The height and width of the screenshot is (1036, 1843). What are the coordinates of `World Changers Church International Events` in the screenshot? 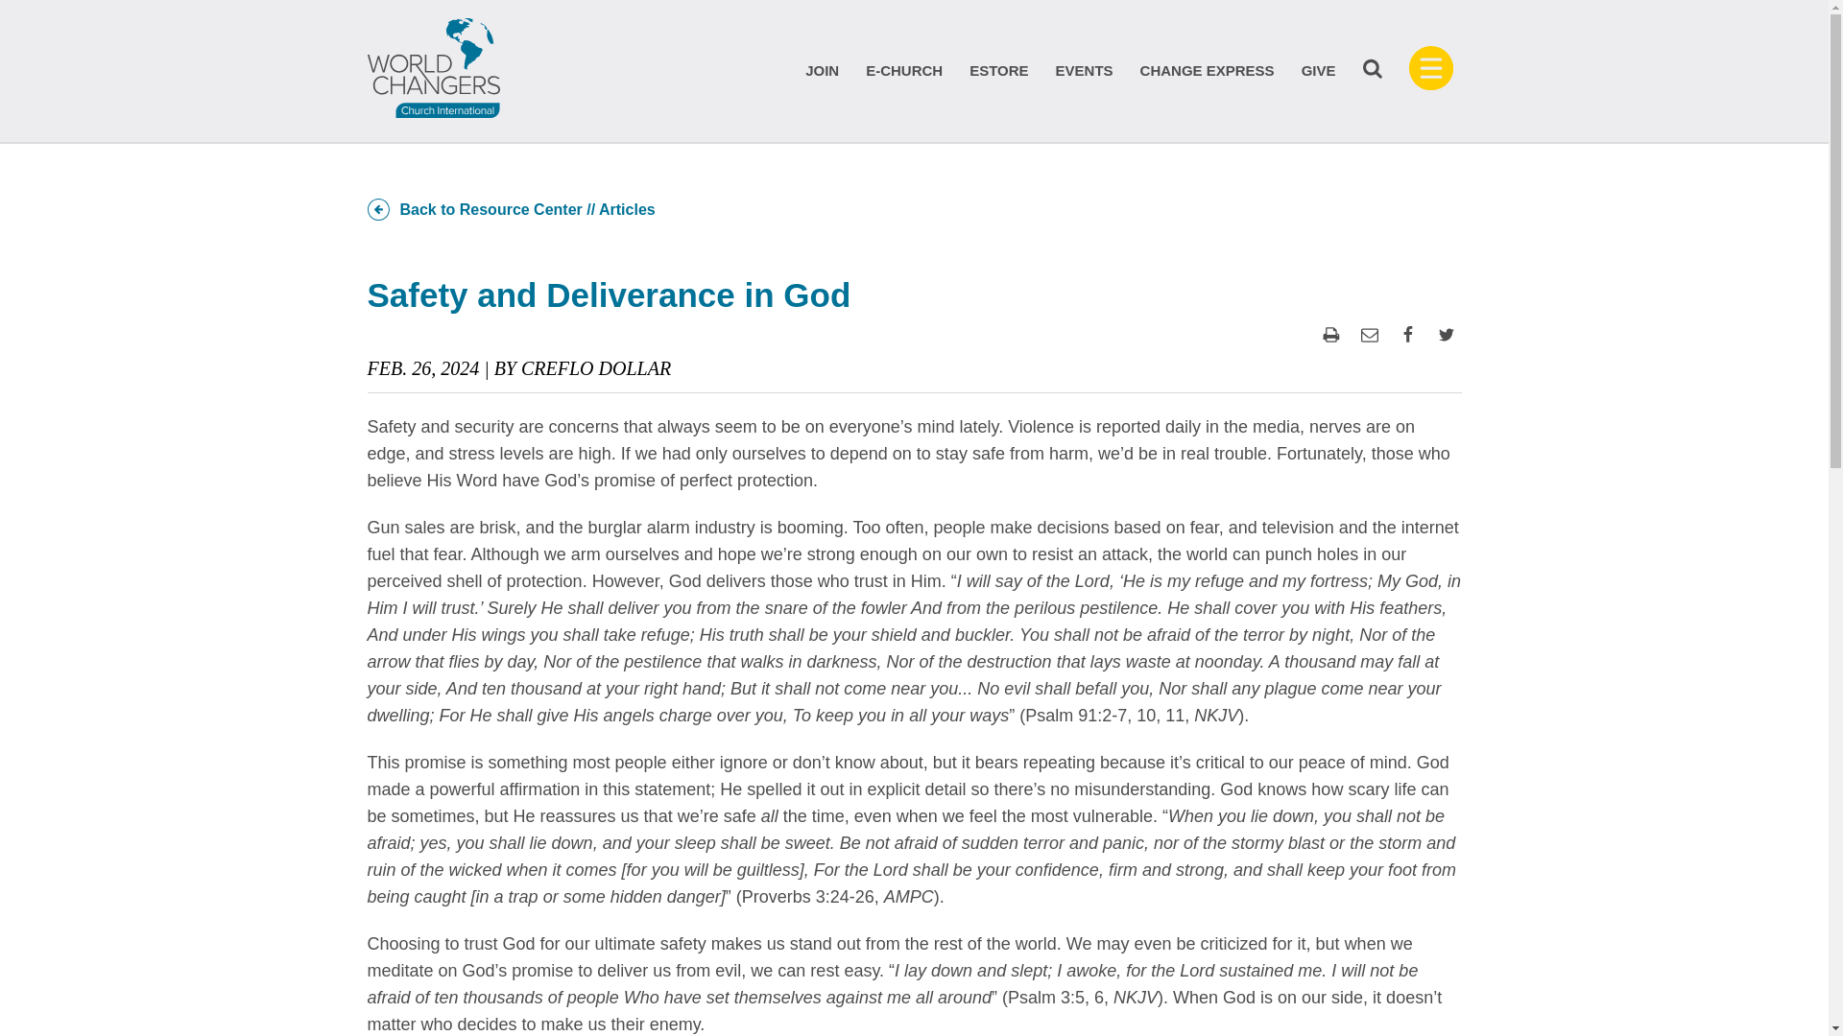 It's located at (1085, 70).